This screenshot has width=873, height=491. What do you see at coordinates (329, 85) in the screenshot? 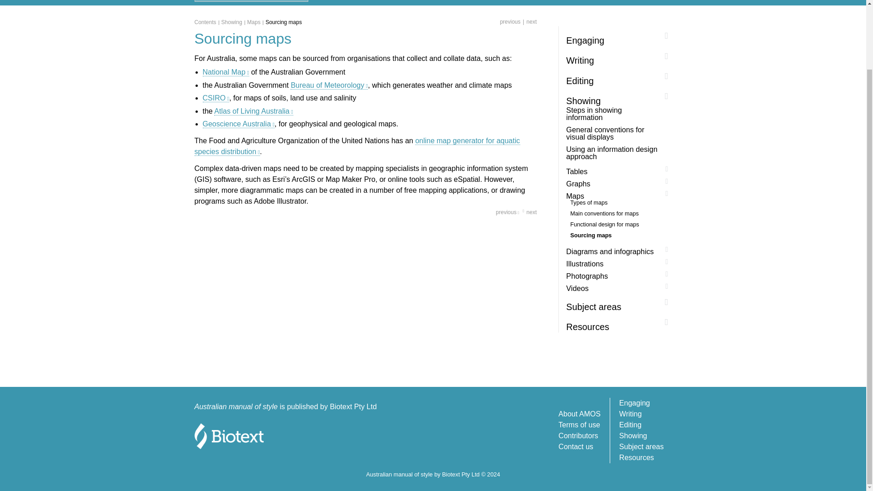
I see `Bureau of Meteorology` at bounding box center [329, 85].